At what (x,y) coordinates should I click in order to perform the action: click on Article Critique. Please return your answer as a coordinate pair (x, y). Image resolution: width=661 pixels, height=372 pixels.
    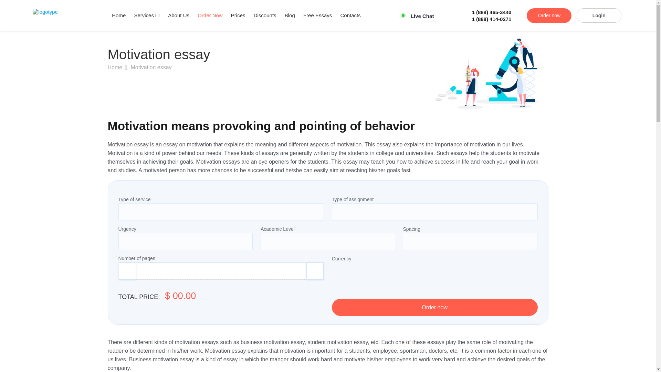
    Looking at the image, I should click on (370, 105).